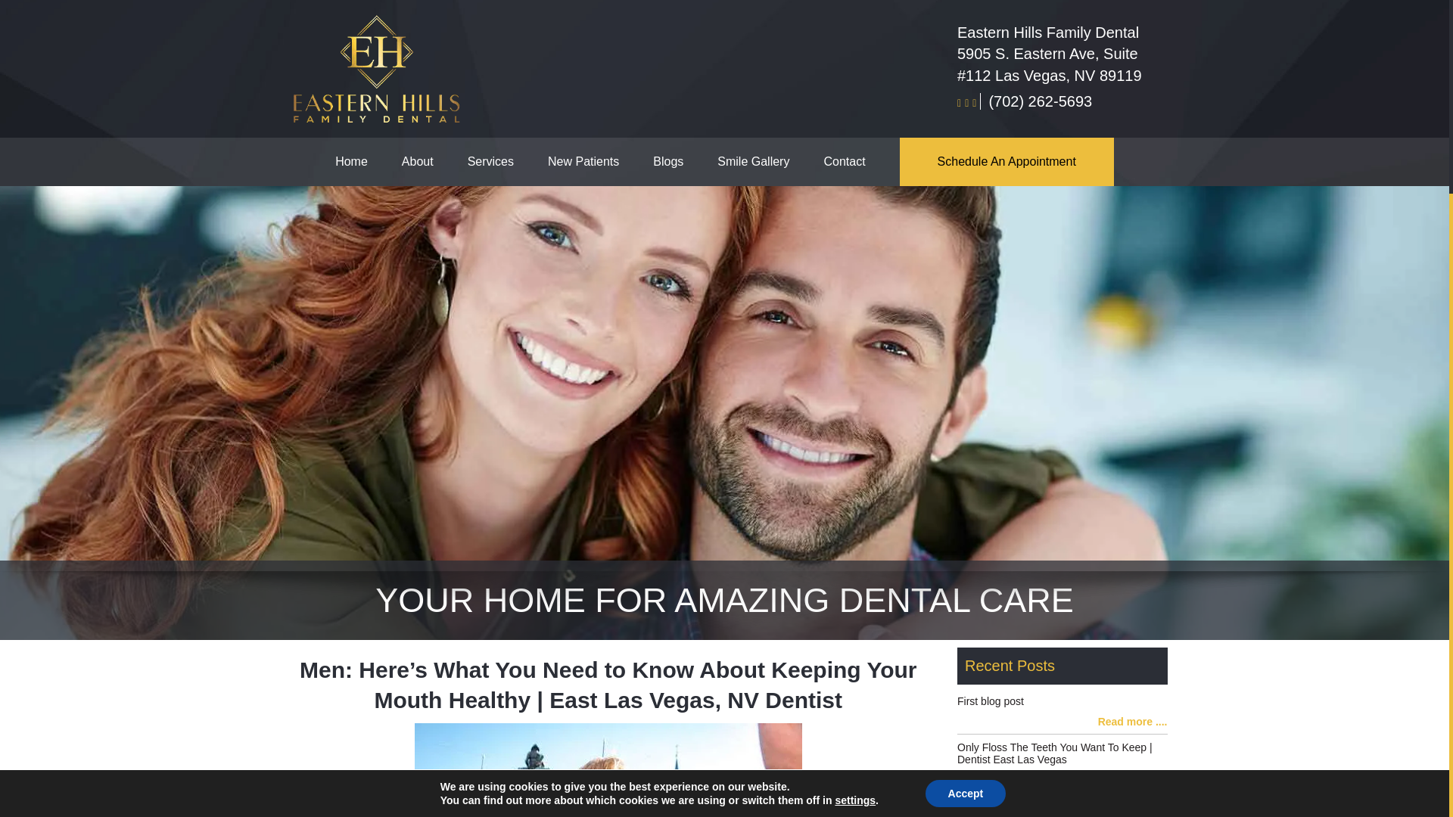 The image size is (1453, 817). I want to click on Eastern Hills Family Dental, so click(377, 68).